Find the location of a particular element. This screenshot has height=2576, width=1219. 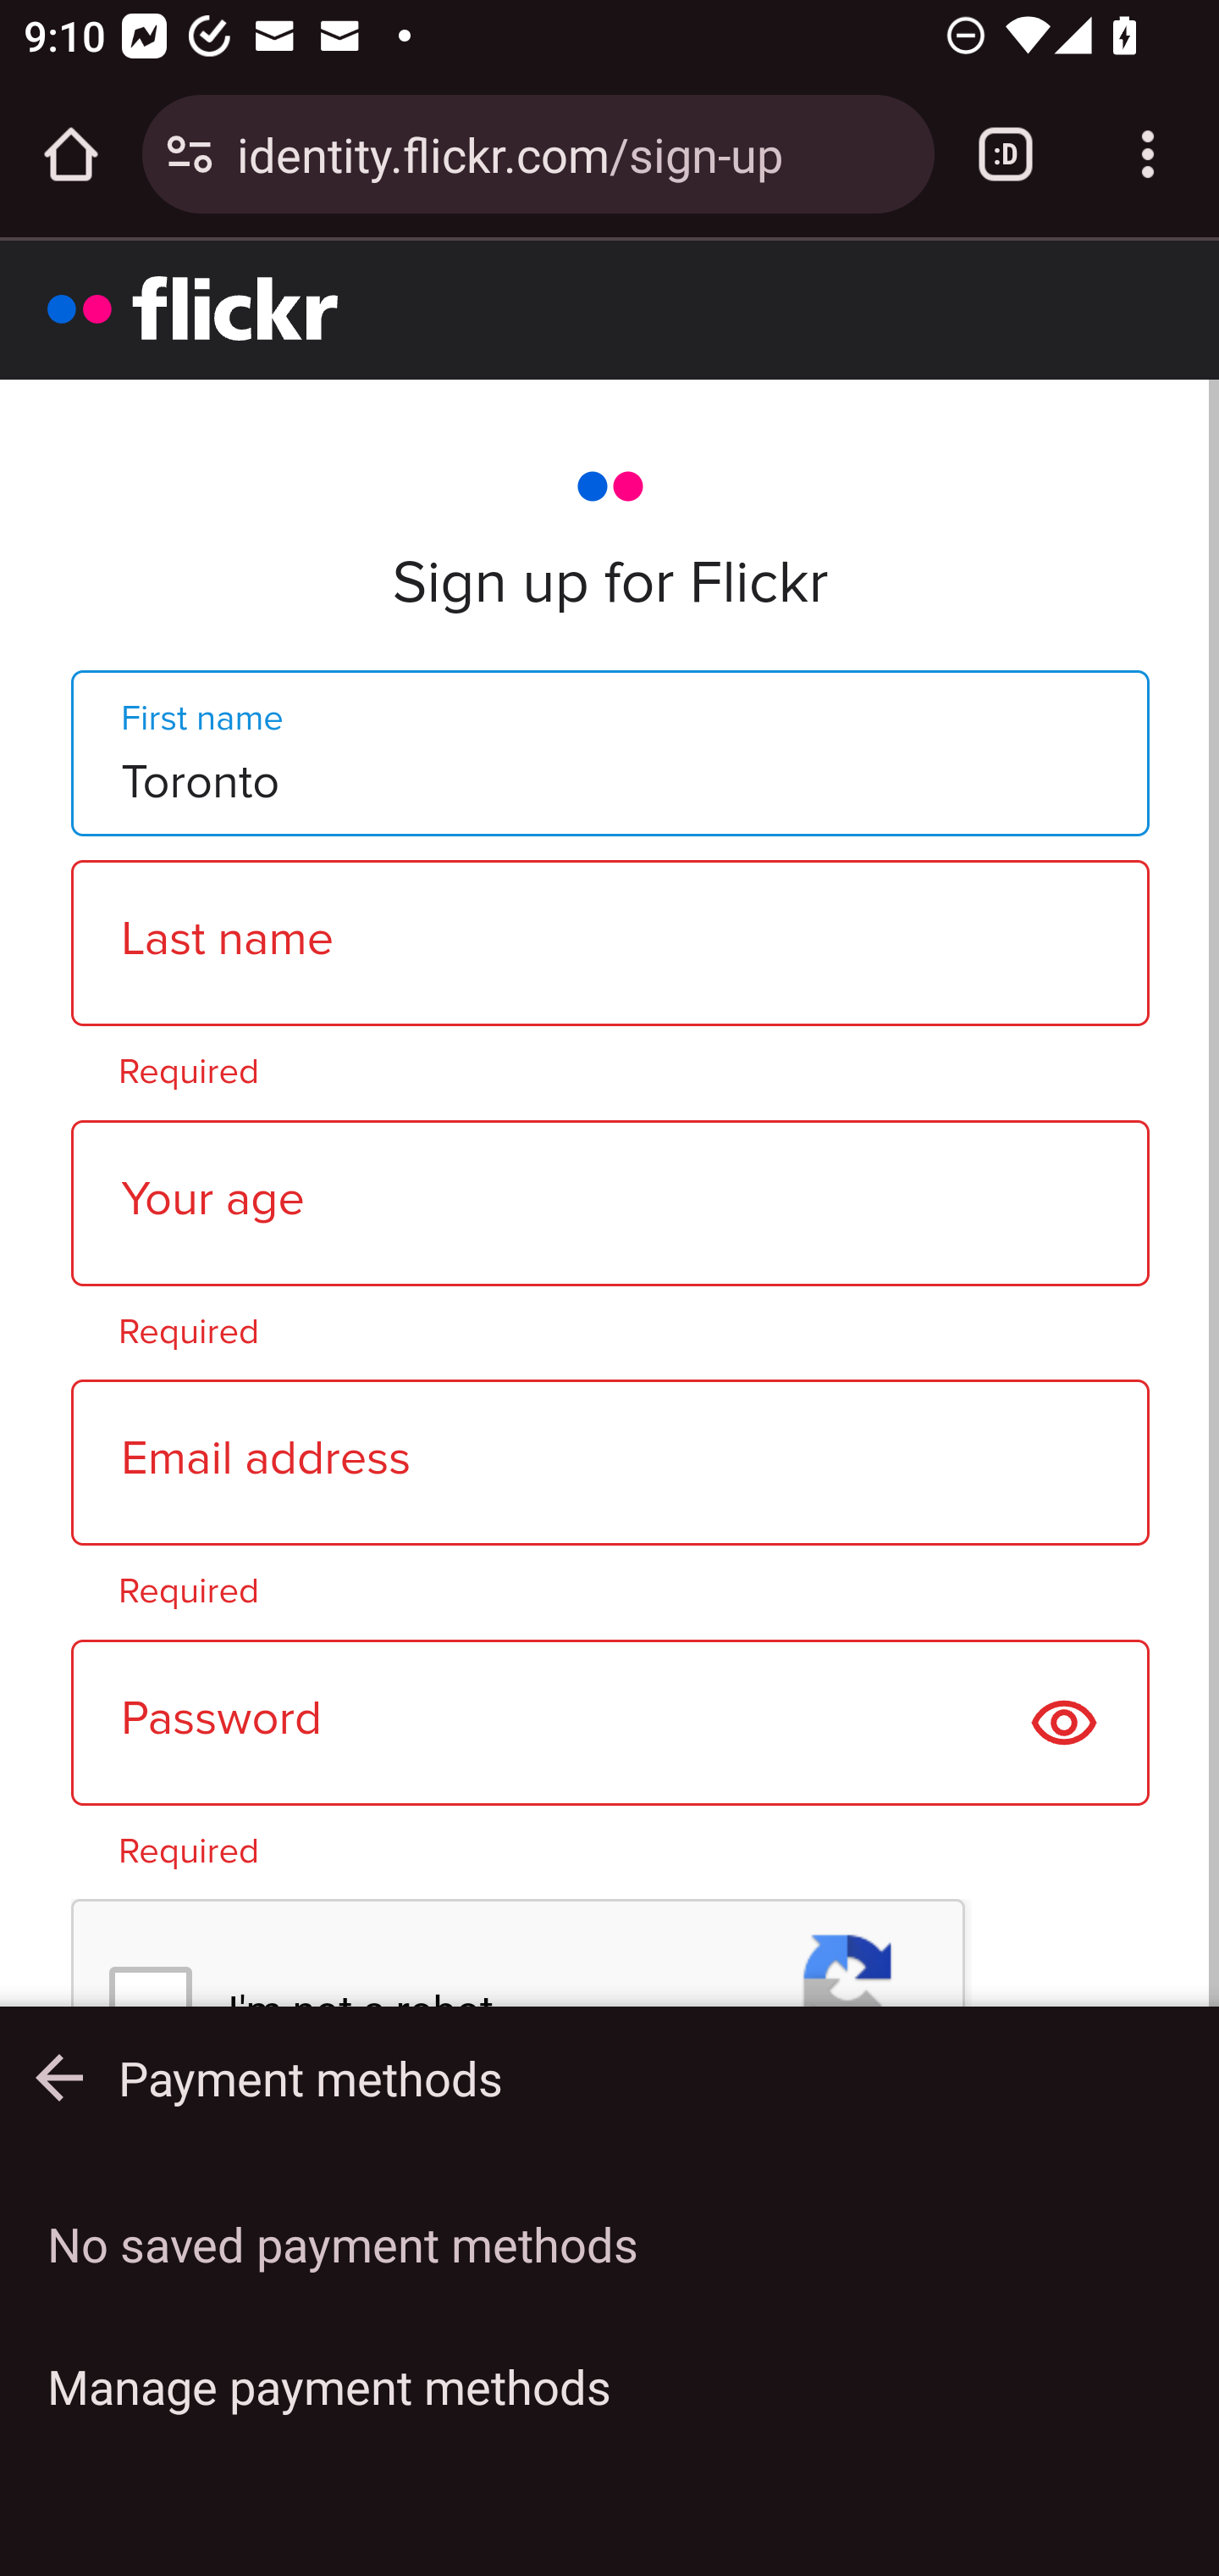

Flickr Logo is located at coordinates (193, 308).